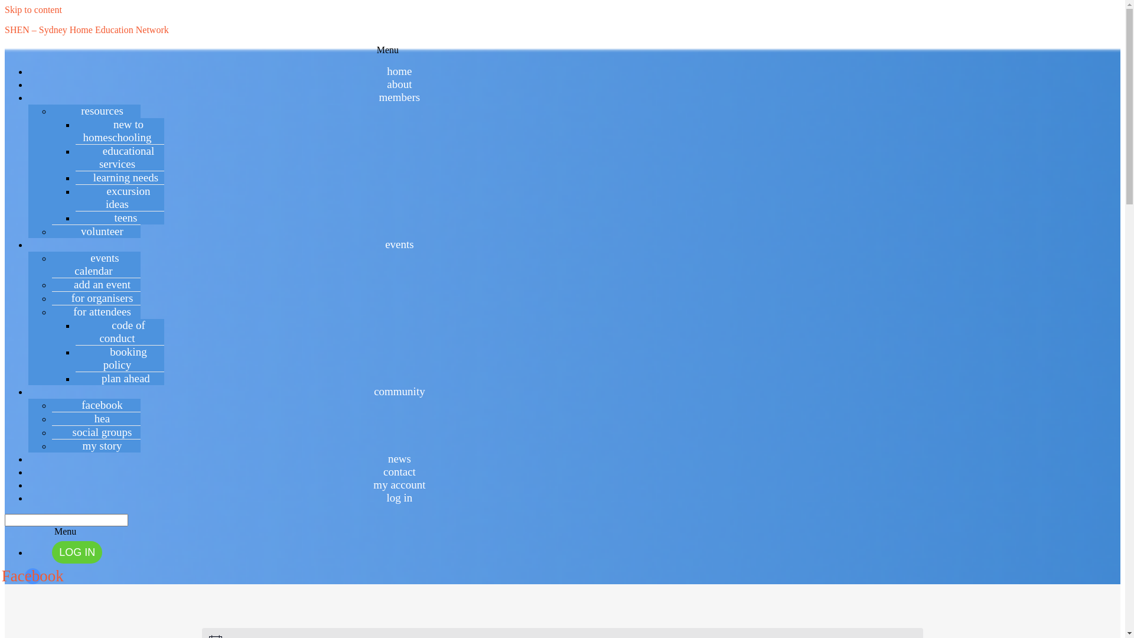  Describe the element at coordinates (399, 471) in the screenshot. I see `contact` at that location.